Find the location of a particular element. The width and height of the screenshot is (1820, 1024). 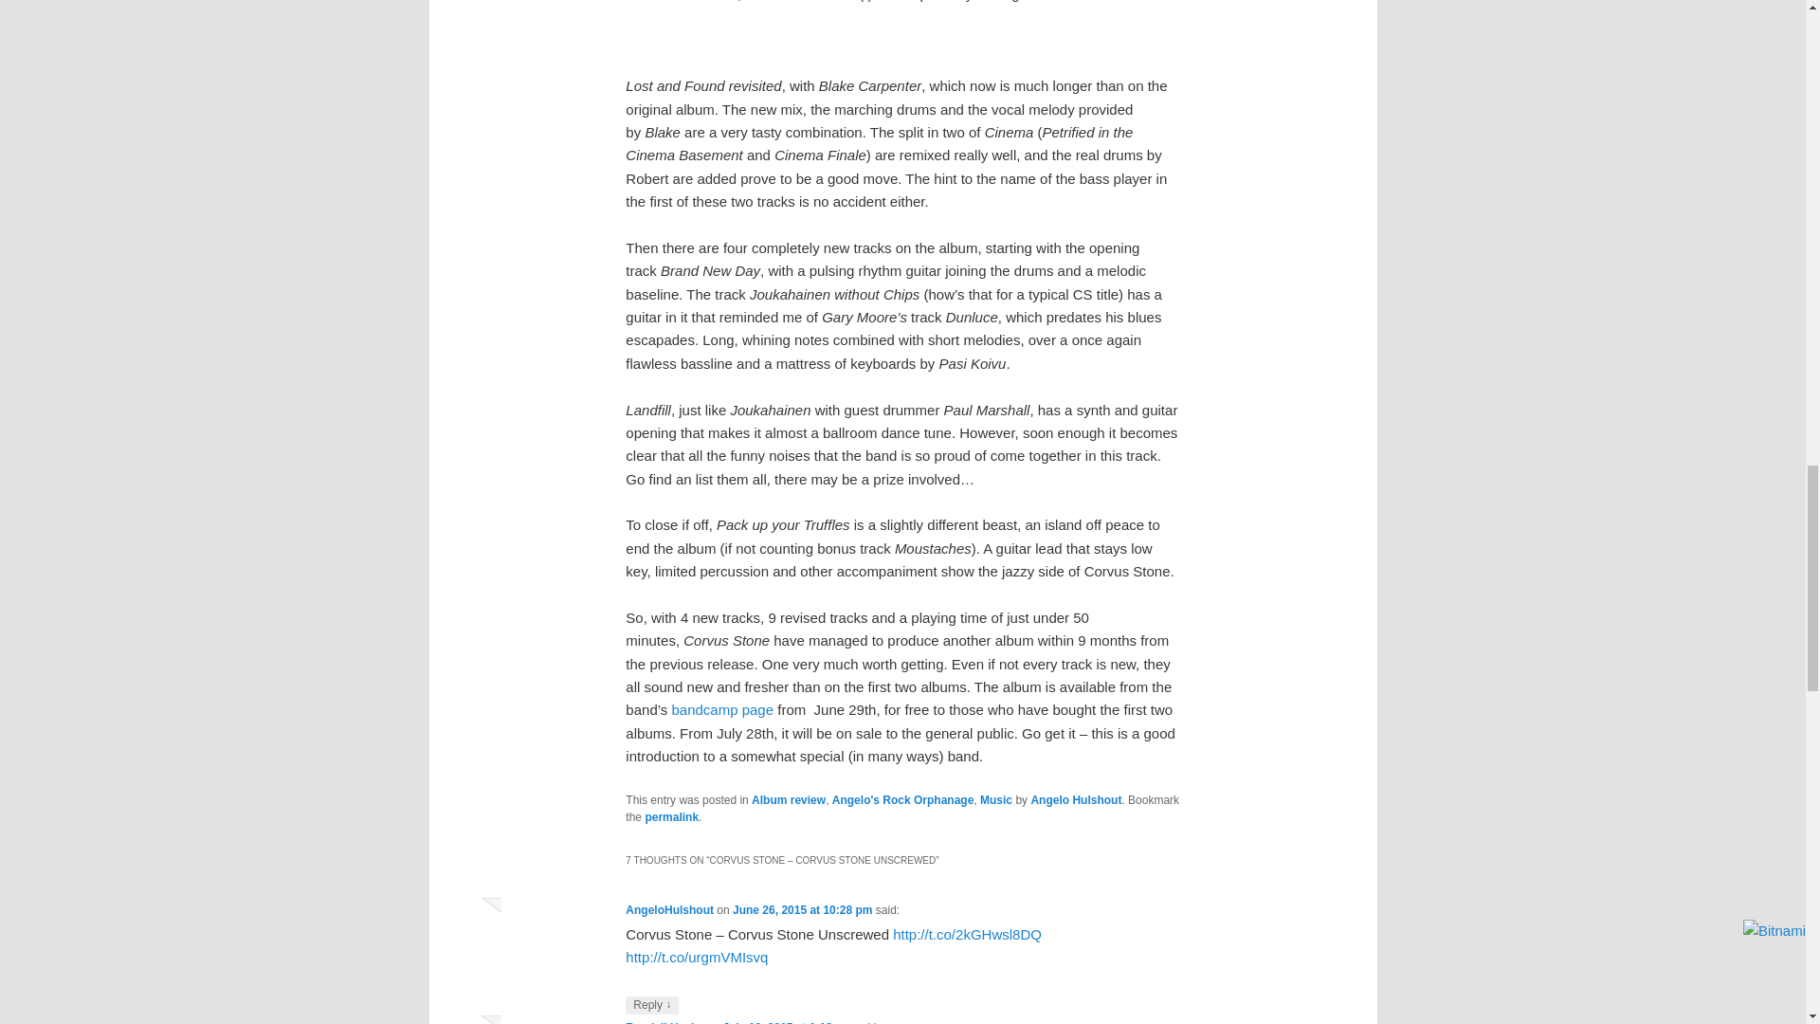

permalink is located at coordinates (671, 817).